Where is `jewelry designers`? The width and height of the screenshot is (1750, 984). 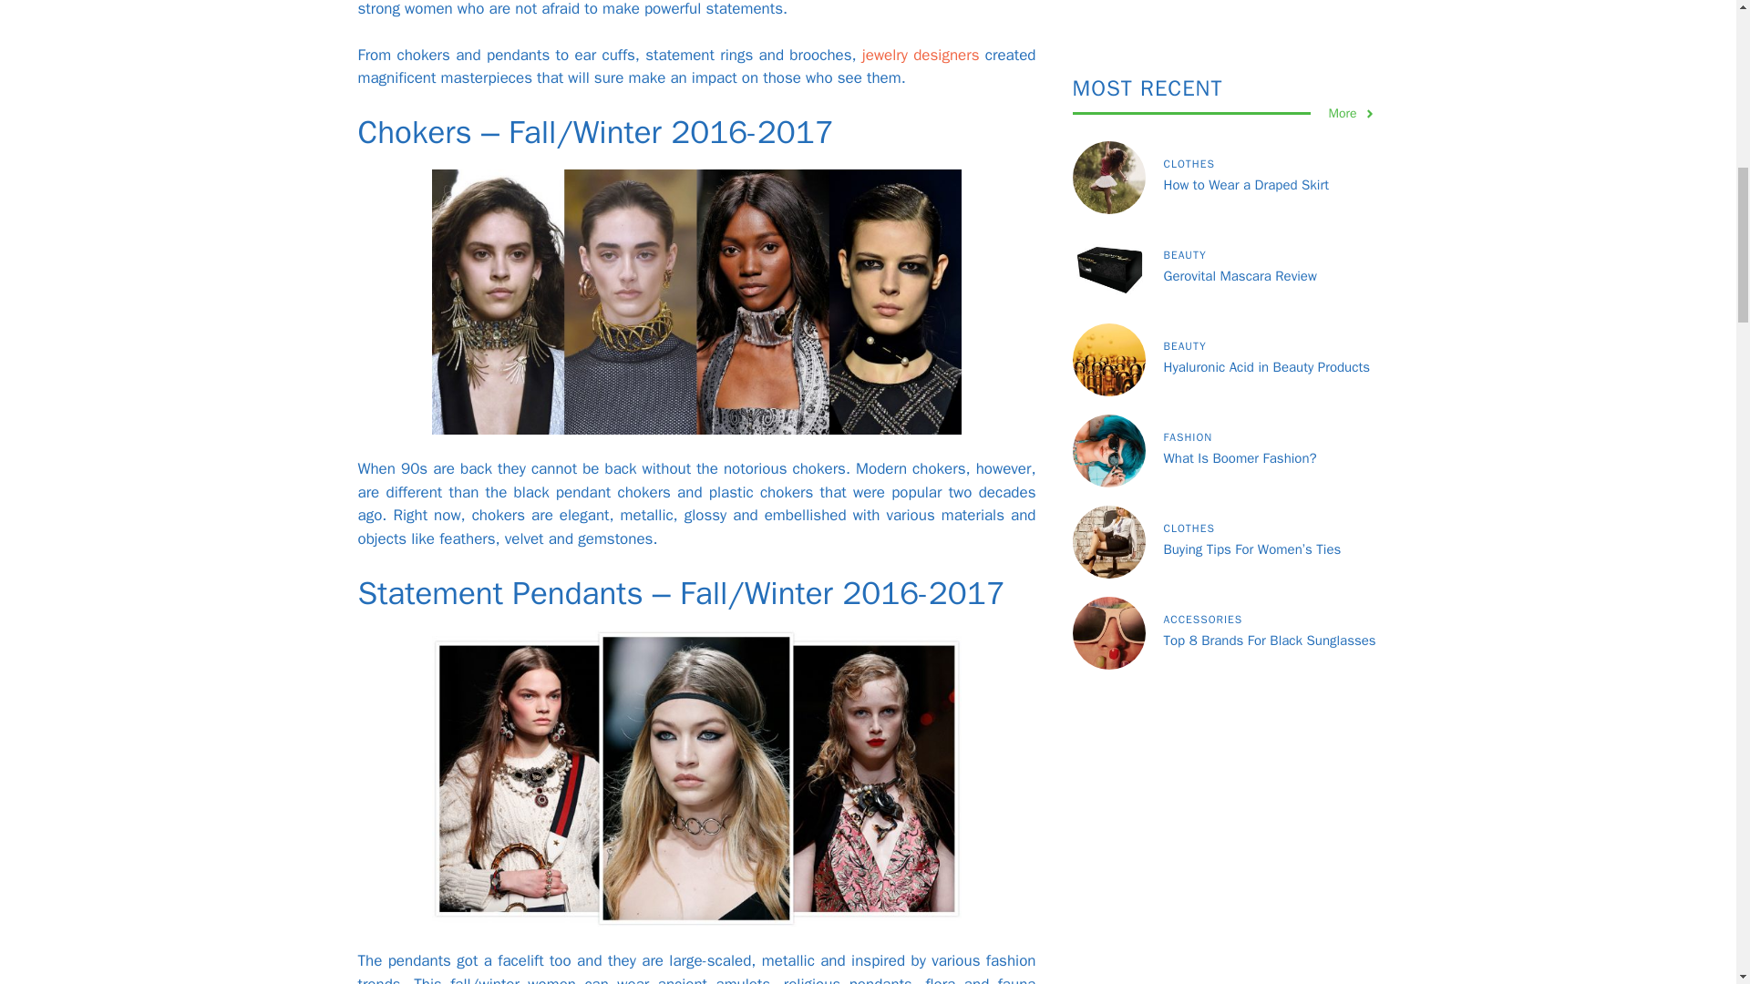 jewelry designers is located at coordinates (921, 55).